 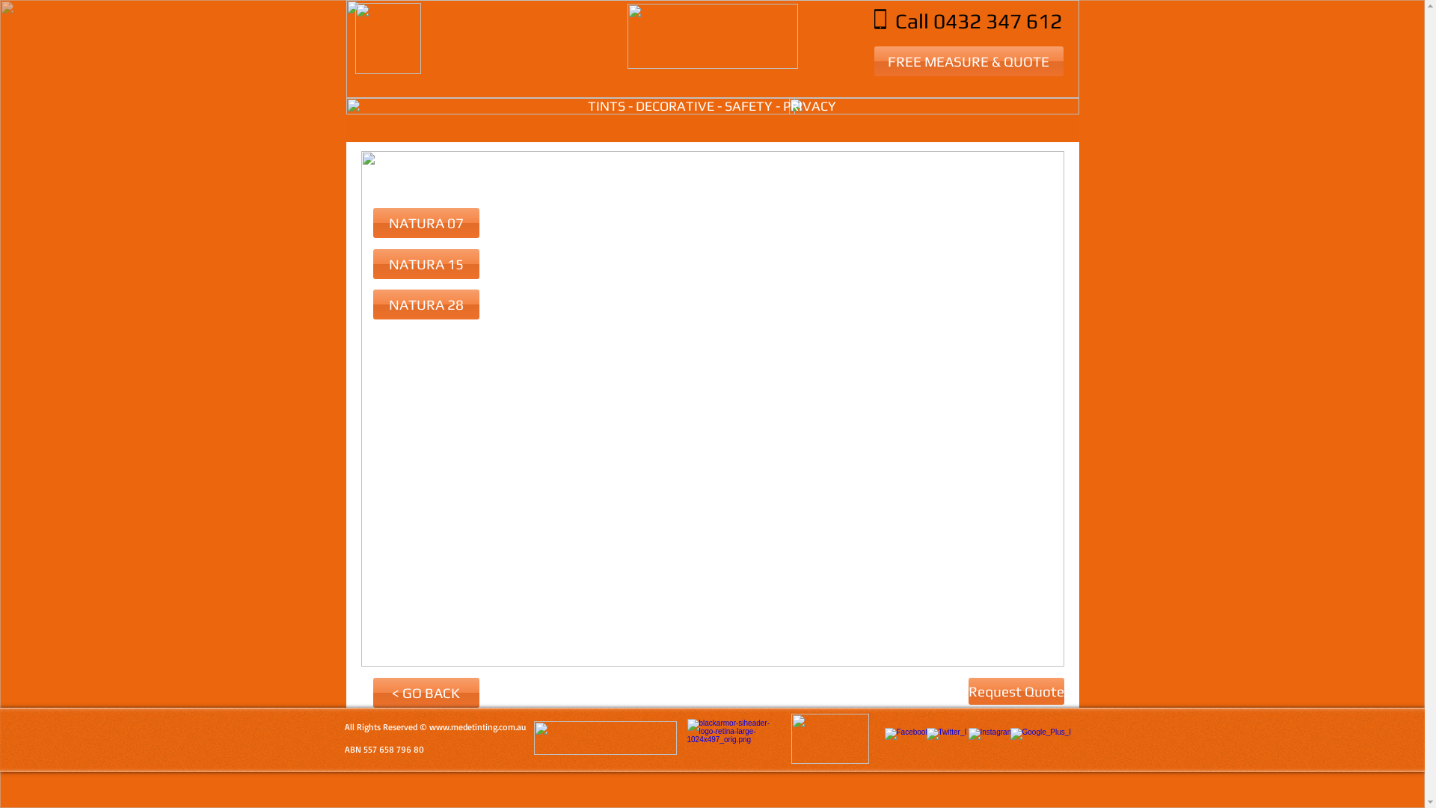 I want to click on www.medetinting.com.au, so click(x=477, y=727).